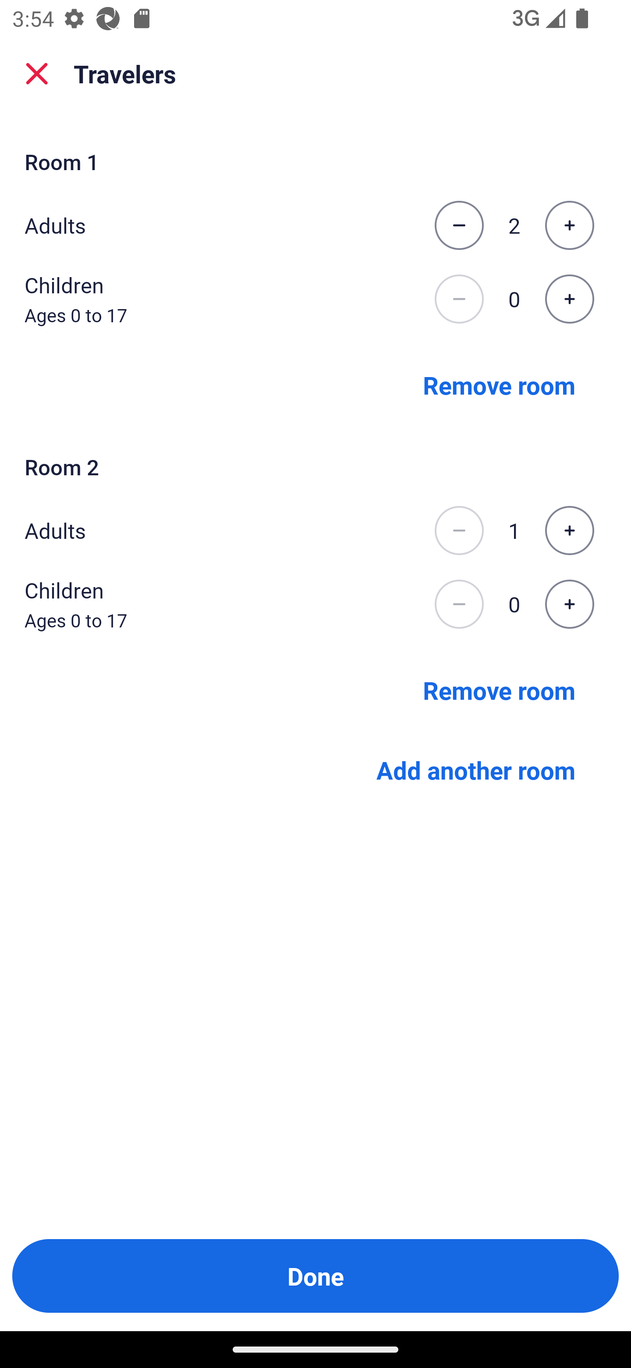 The image size is (631, 1368). What do you see at coordinates (459, 531) in the screenshot?
I see `Decrease the number of adults` at bounding box center [459, 531].